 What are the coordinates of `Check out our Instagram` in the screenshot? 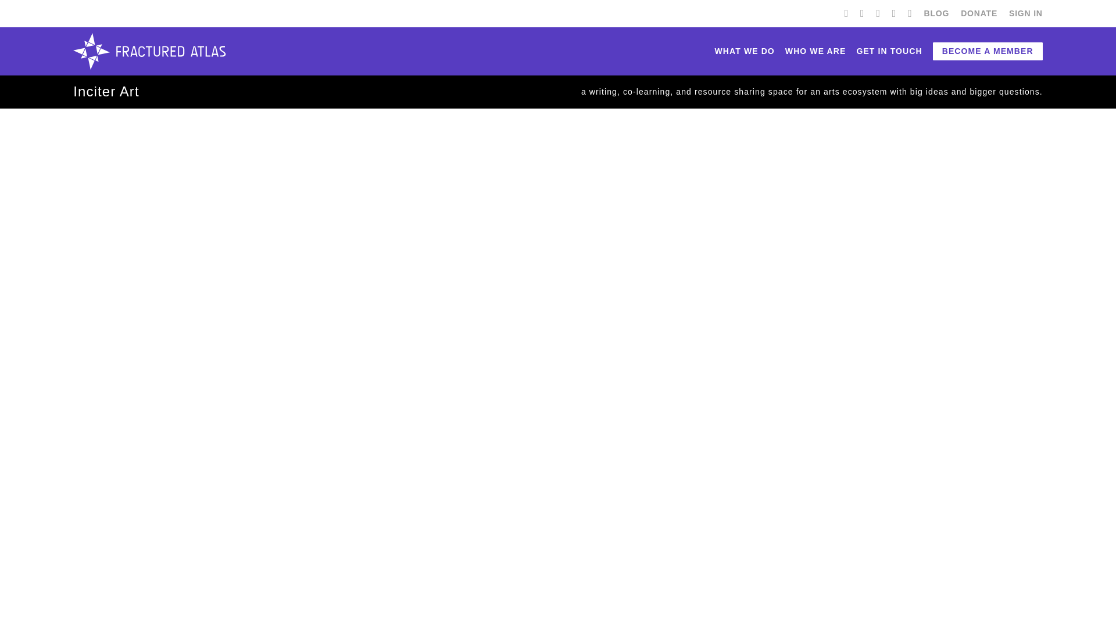 It's located at (894, 13).